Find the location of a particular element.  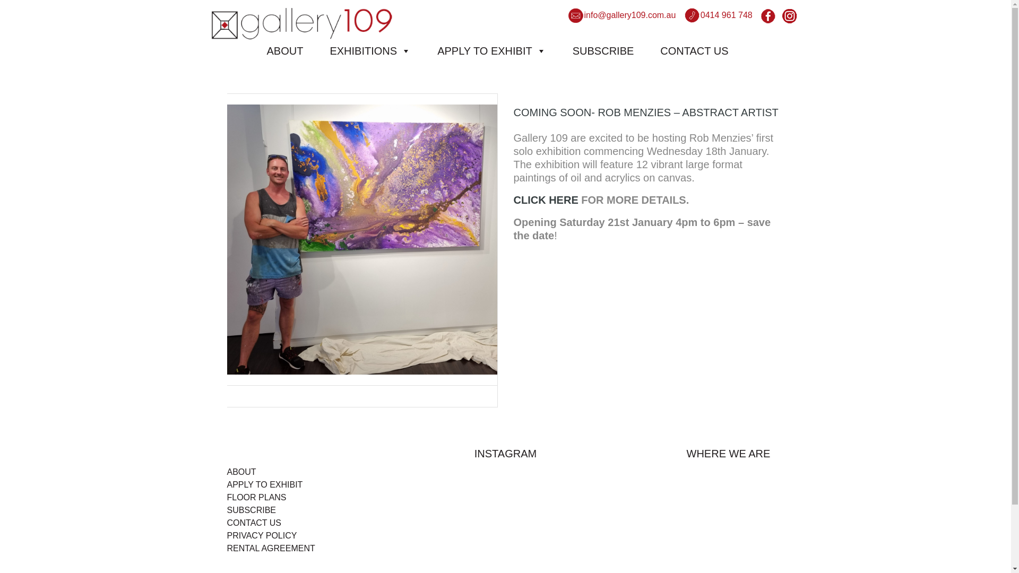

0414 961 748 is located at coordinates (719, 17).